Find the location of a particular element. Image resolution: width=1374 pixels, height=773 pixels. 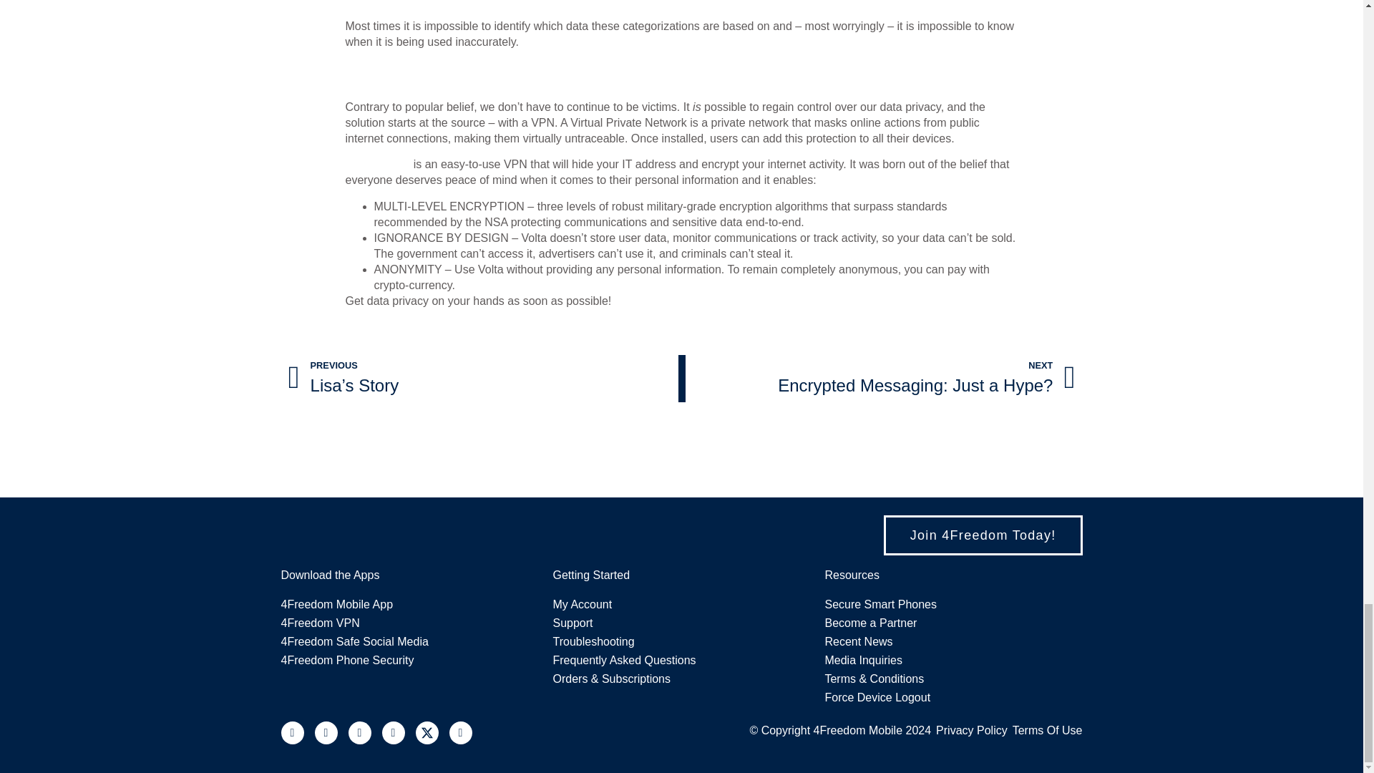

4Freedom VPN is located at coordinates (681, 623).